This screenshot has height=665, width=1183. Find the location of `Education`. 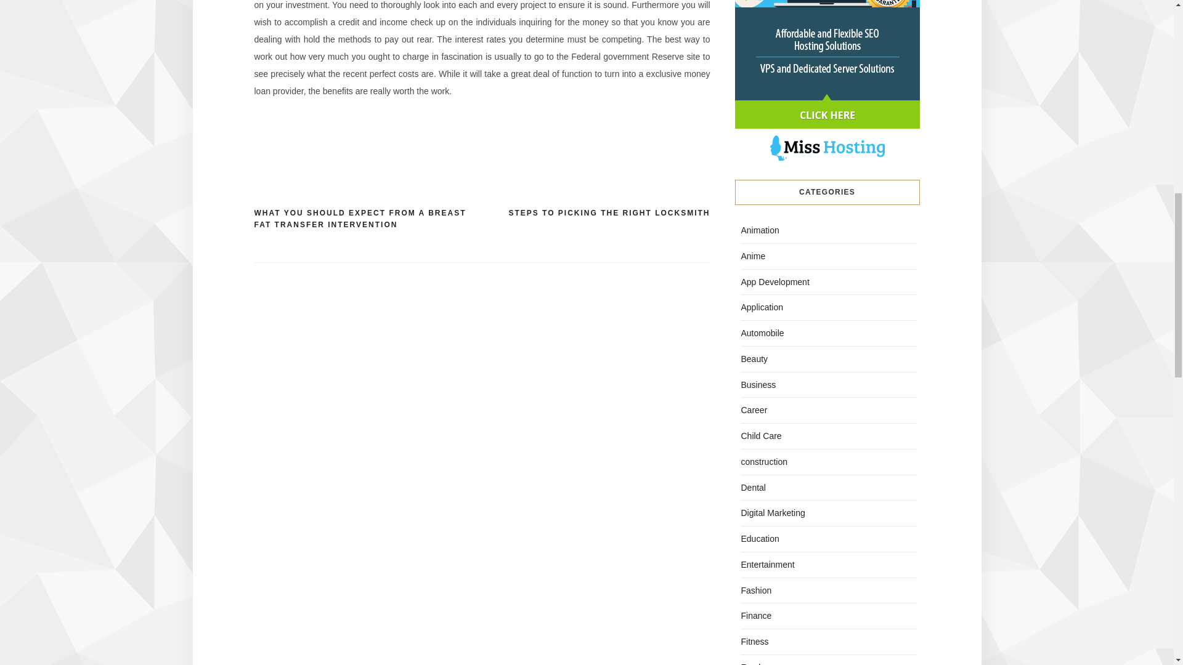

Education is located at coordinates (759, 539).